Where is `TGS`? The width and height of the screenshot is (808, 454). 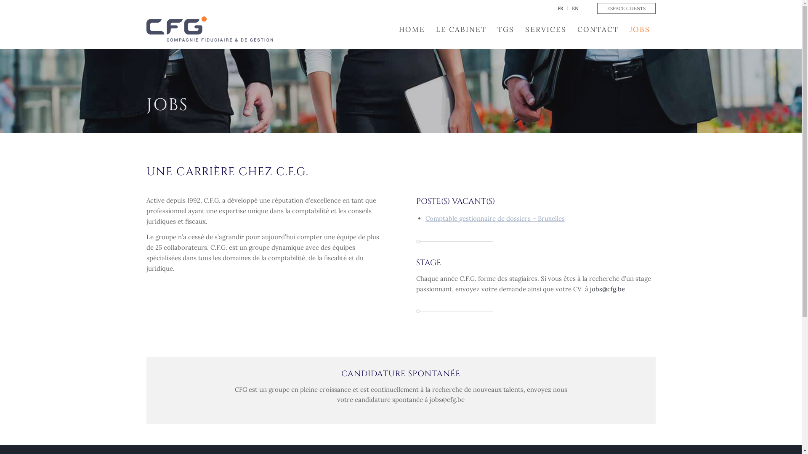
TGS is located at coordinates (505, 29).